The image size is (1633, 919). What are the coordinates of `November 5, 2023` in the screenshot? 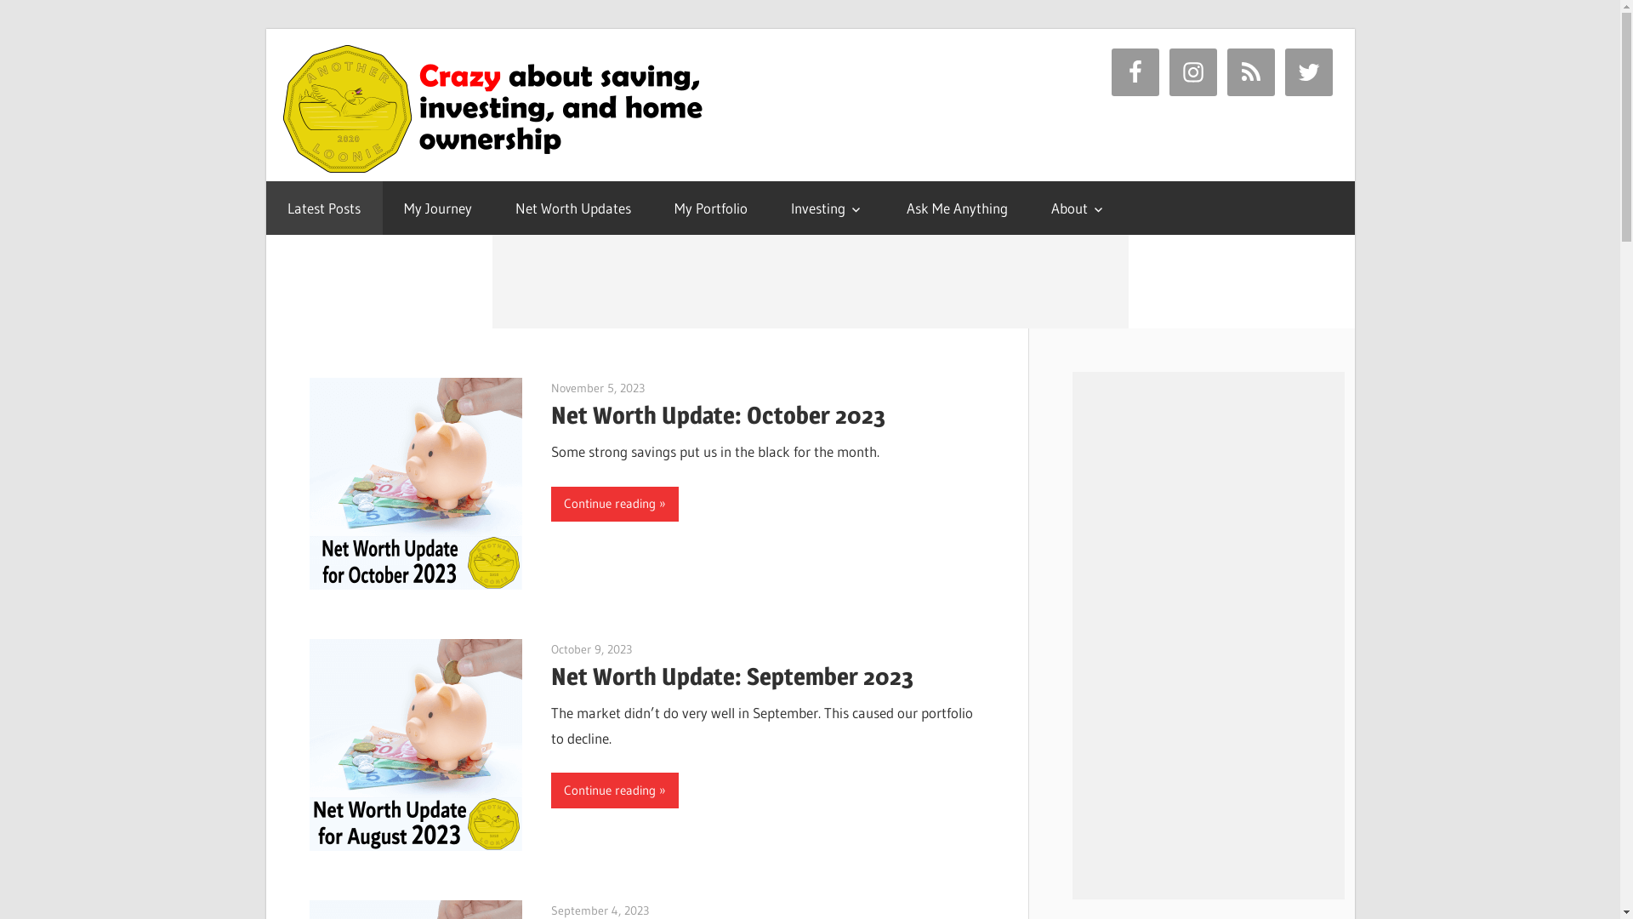 It's located at (598, 388).